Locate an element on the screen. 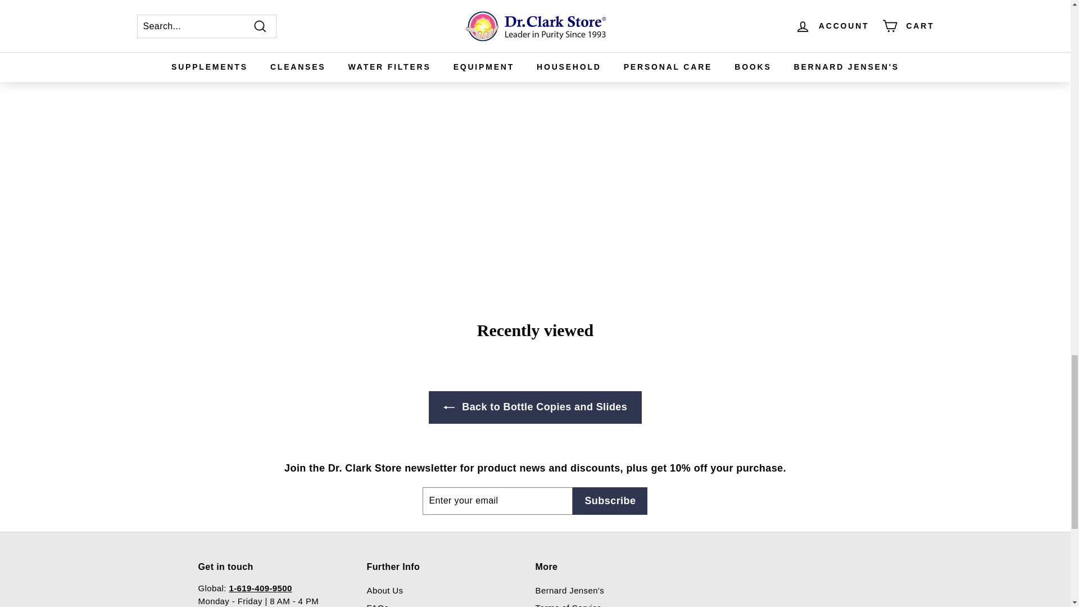 The height and width of the screenshot is (607, 1079). CTS Originals is located at coordinates (577, 26).